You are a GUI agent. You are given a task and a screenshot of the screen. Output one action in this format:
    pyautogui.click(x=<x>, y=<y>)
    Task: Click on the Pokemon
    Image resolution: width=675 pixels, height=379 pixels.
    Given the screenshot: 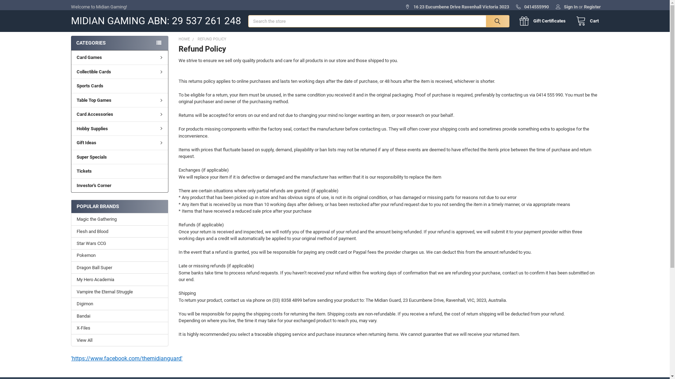 What is the action you would take?
    pyautogui.click(x=120, y=255)
    